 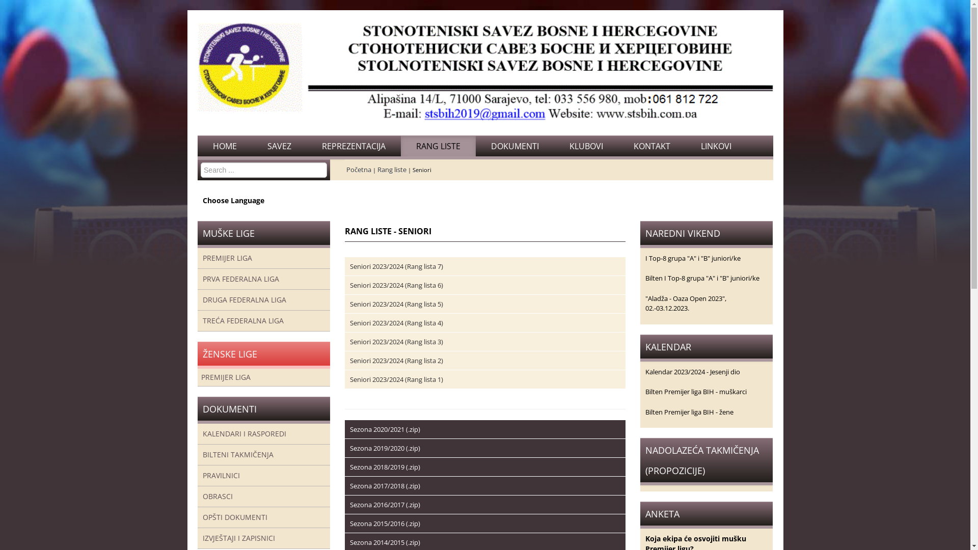 What do you see at coordinates (264, 377) in the screenshot?
I see `PREMIJER LIGA` at bounding box center [264, 377].